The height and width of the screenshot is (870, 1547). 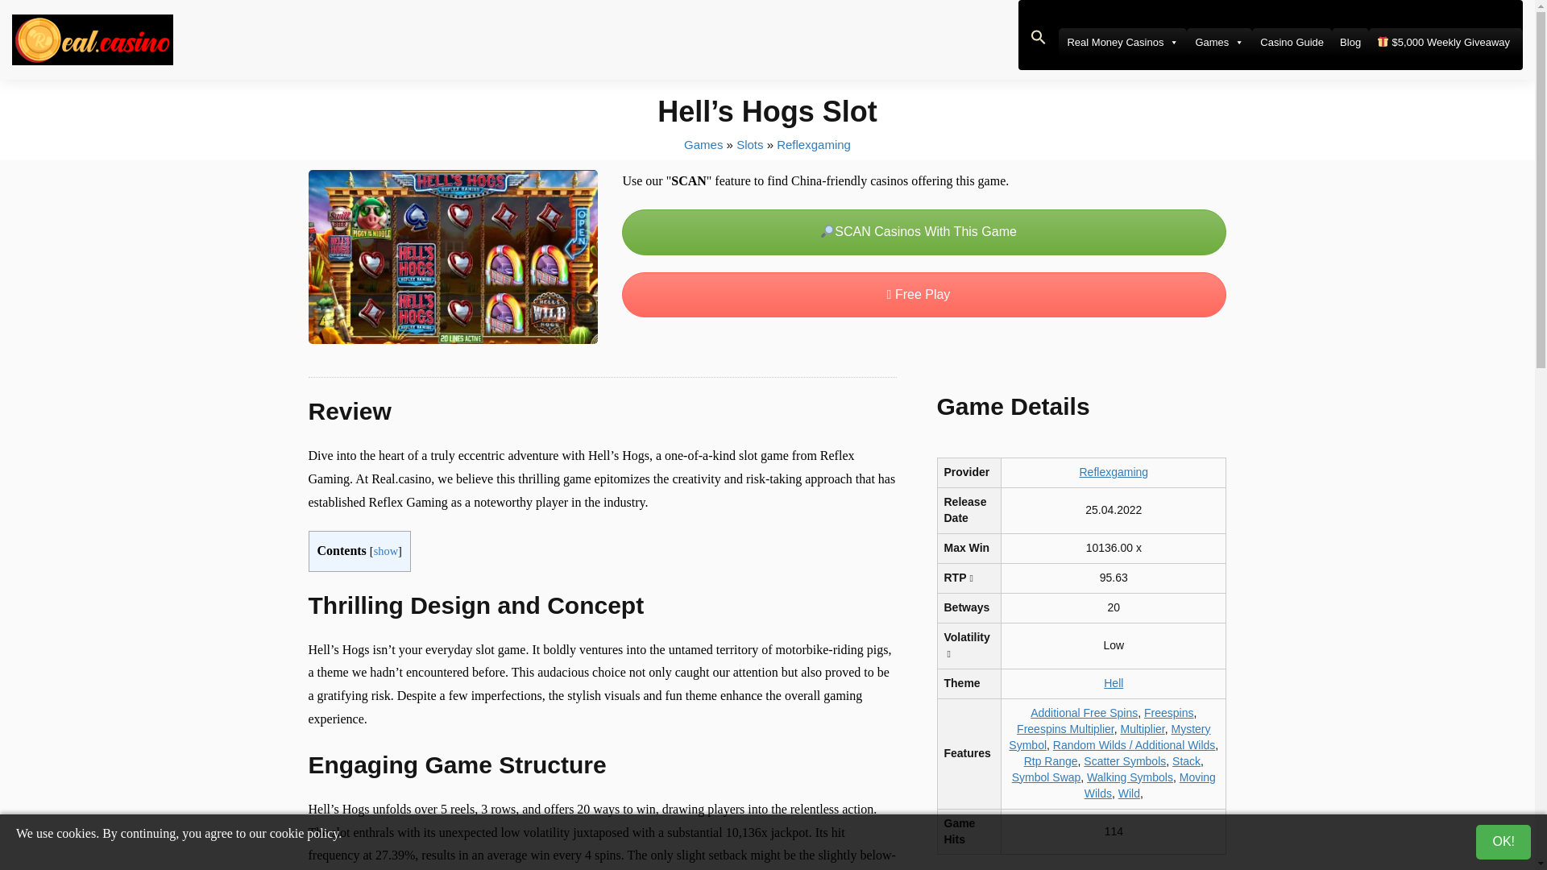 I want to click on Games, so click(x=1218, y=42).